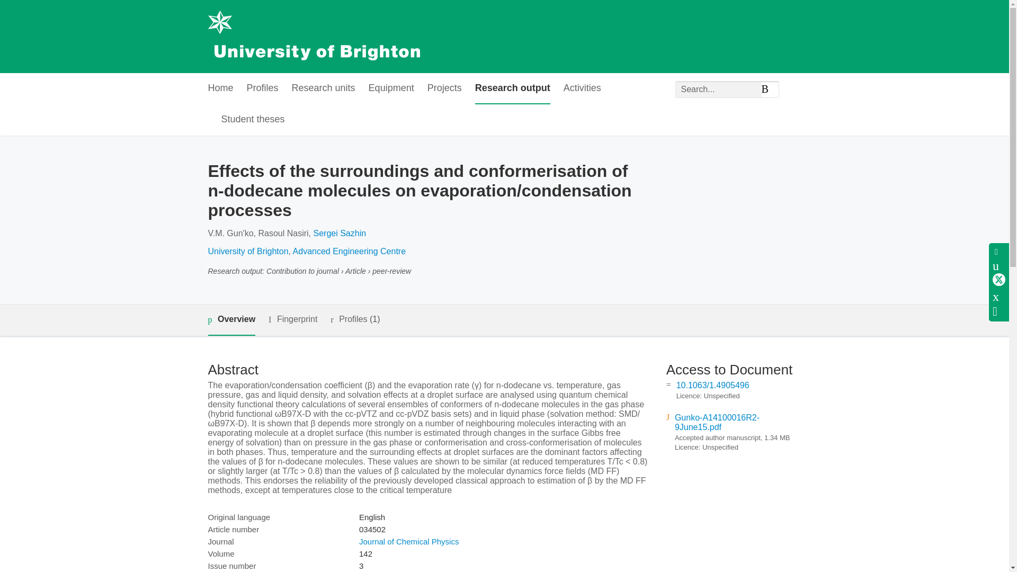  What do you see at coordinates (717, 422) in the screenshot?
I see `Gunko-A14100016R2-9June15.pdf` at bounding box center [717, 422].